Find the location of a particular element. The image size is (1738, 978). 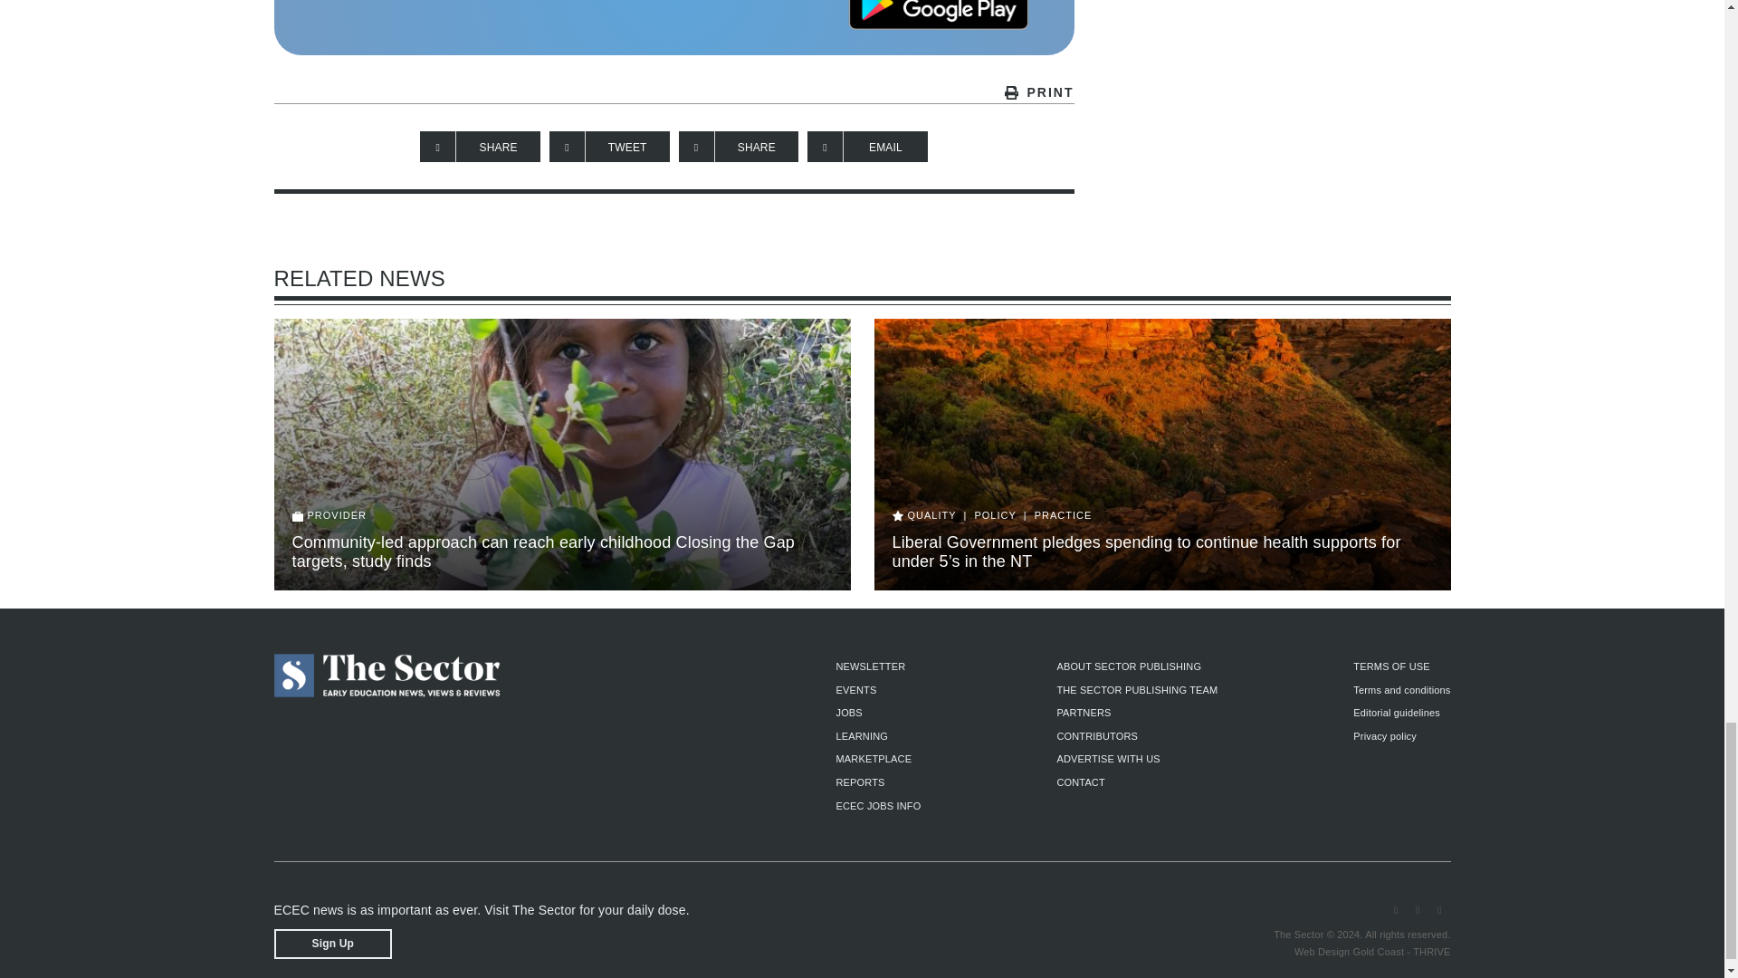

Share on LinkedIn is located at coordinates (739, 147).